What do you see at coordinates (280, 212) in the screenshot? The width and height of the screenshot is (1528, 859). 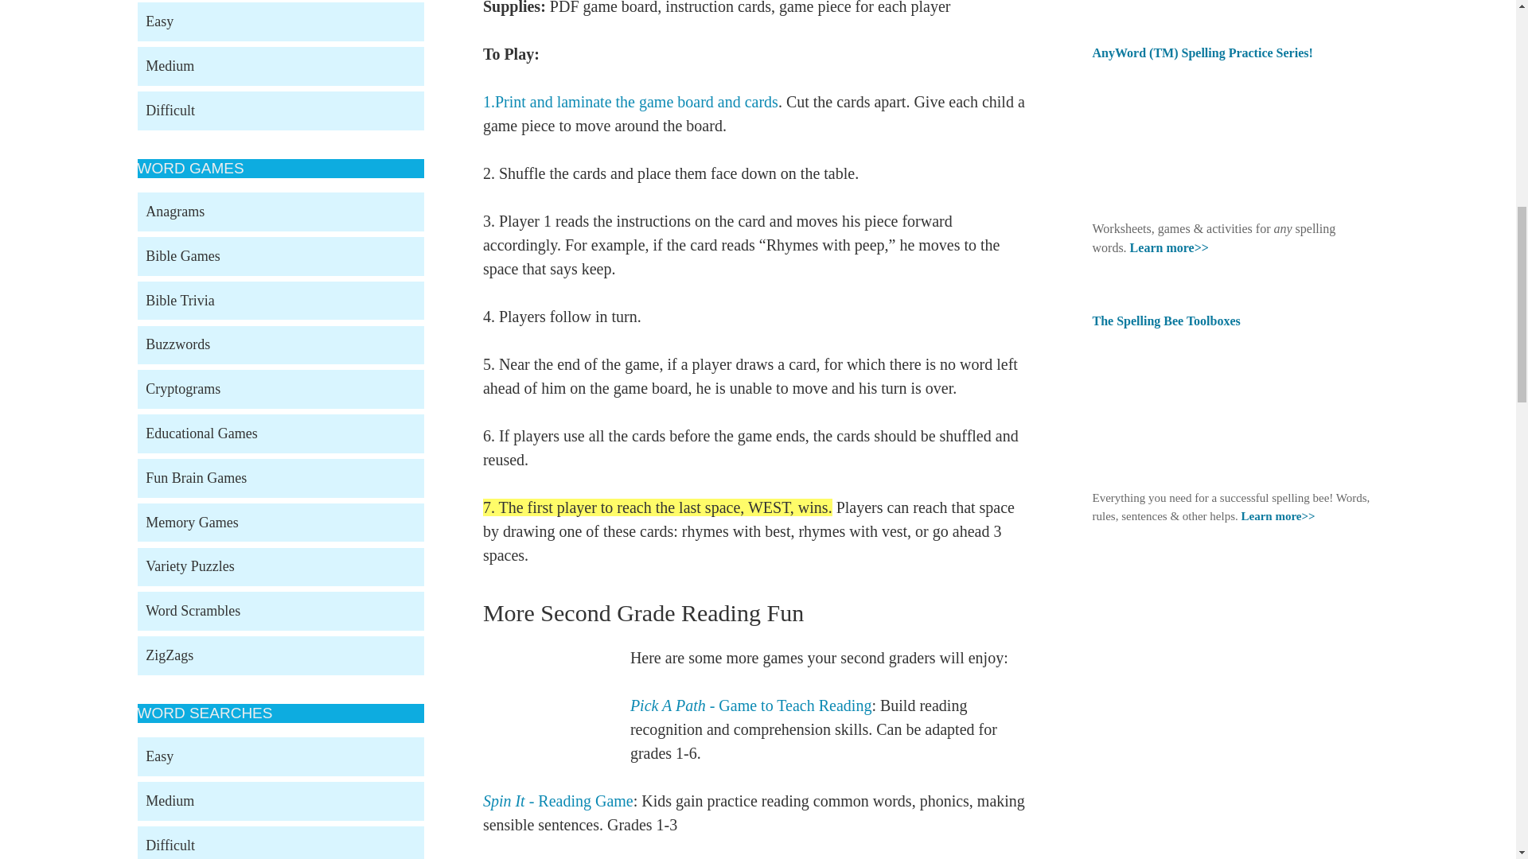 I see `Anagrams` at bounding box center [280, 212].